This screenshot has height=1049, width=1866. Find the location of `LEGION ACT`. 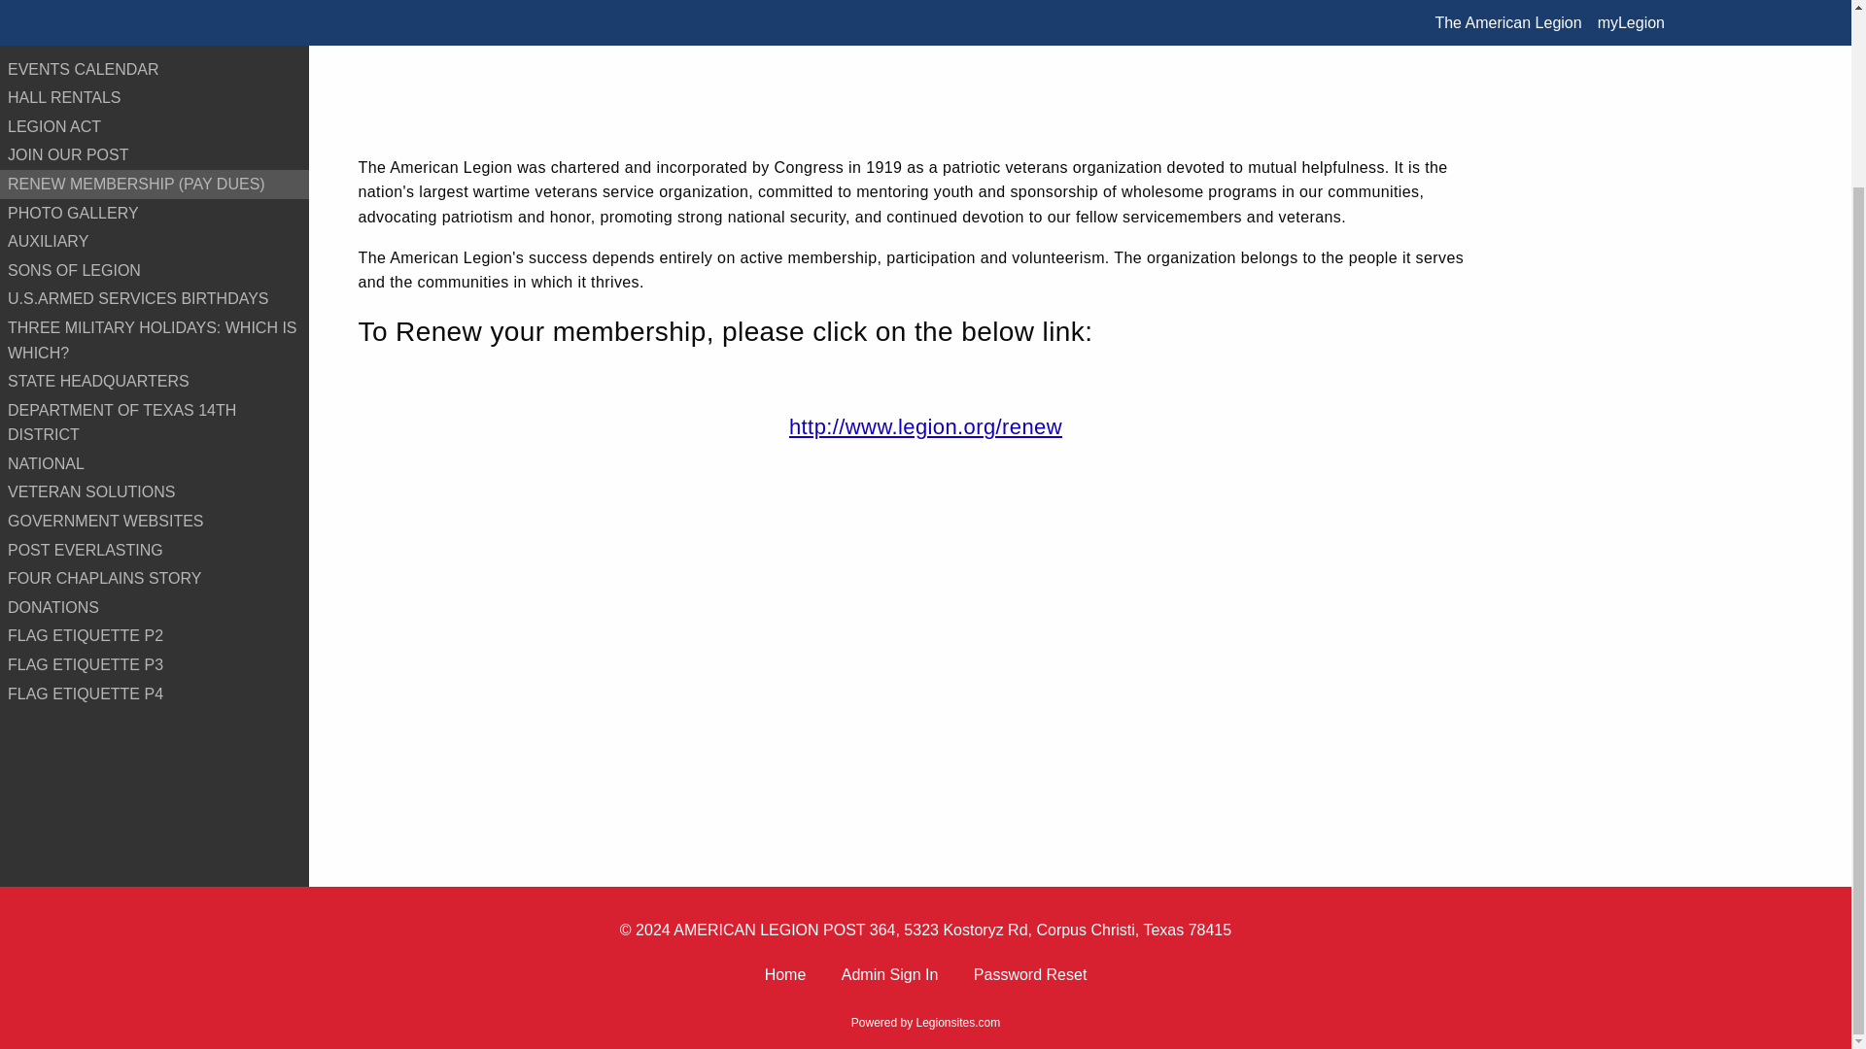

LEGION ACT is located at coordinates (155, 126).